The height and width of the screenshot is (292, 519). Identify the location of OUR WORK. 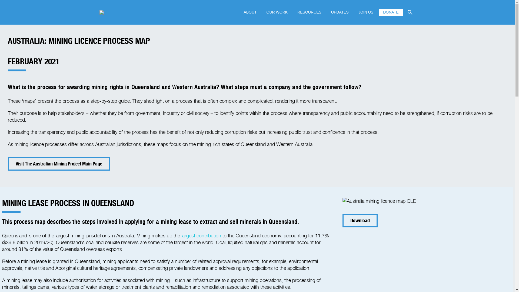
(277, 12).